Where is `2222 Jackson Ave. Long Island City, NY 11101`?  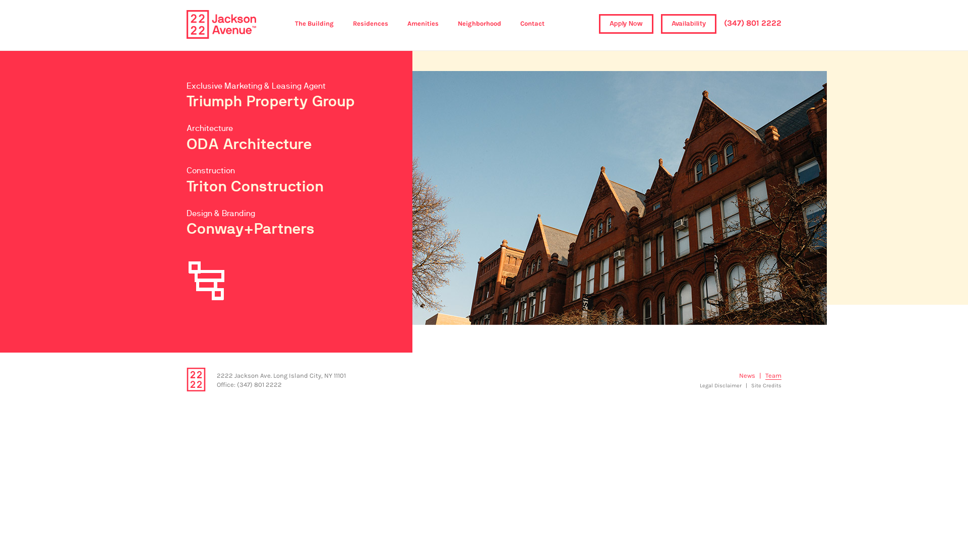 2222 Jackson Ave. Long Island City, NY 11101 is located at coordinates (281, 376).